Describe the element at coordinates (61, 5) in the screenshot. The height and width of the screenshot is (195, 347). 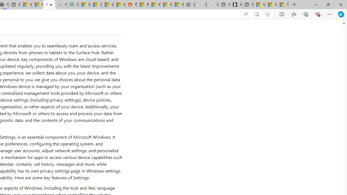
I see `Navy Quest` at that location.